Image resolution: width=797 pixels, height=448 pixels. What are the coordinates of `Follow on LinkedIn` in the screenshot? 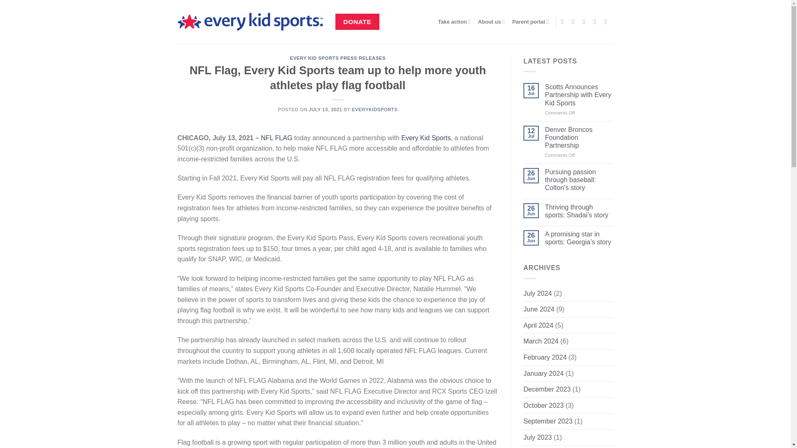 It's located at (597, 22).